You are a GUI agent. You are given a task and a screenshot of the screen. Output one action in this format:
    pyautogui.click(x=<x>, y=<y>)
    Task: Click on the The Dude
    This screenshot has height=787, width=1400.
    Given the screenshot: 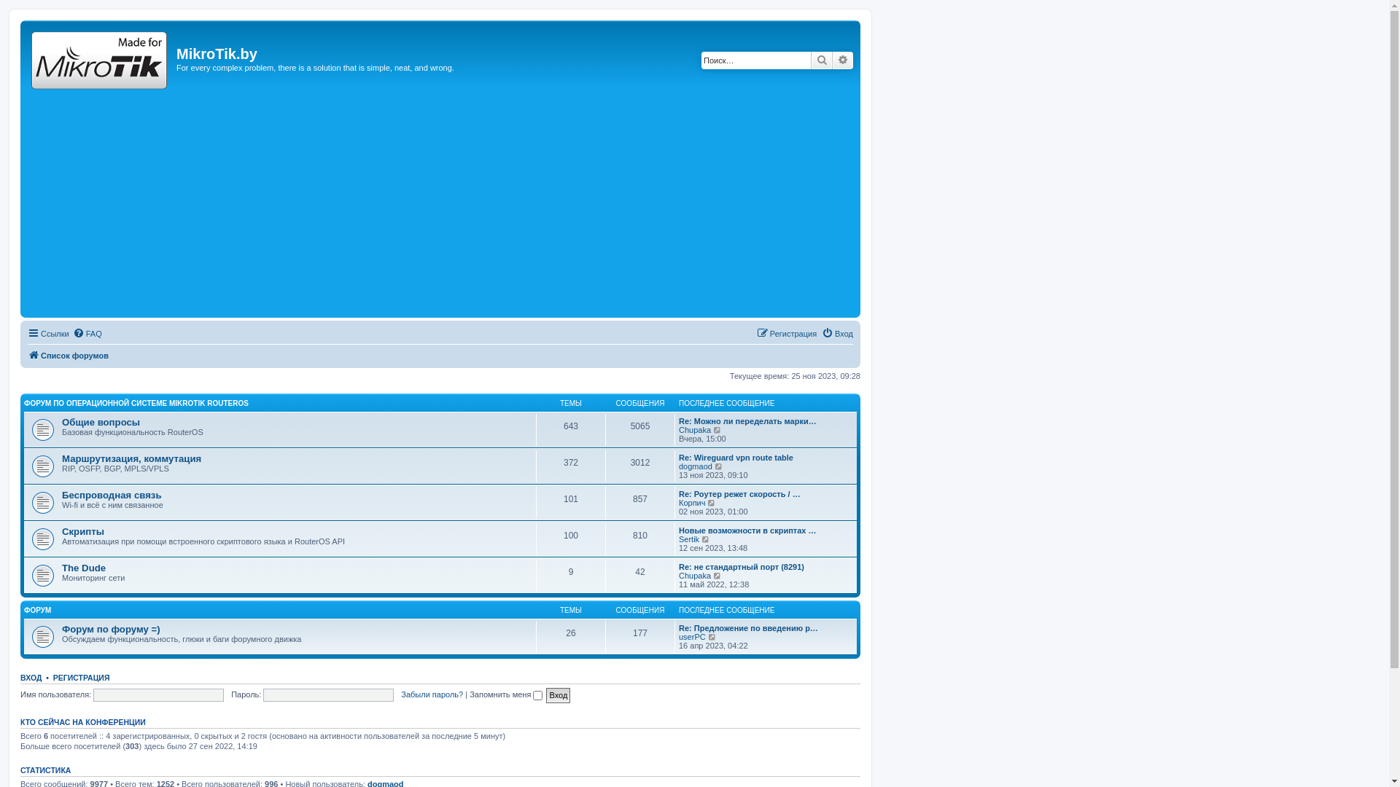 What is the action you would take?
    pyautogui.click(x=84, y=568)
    